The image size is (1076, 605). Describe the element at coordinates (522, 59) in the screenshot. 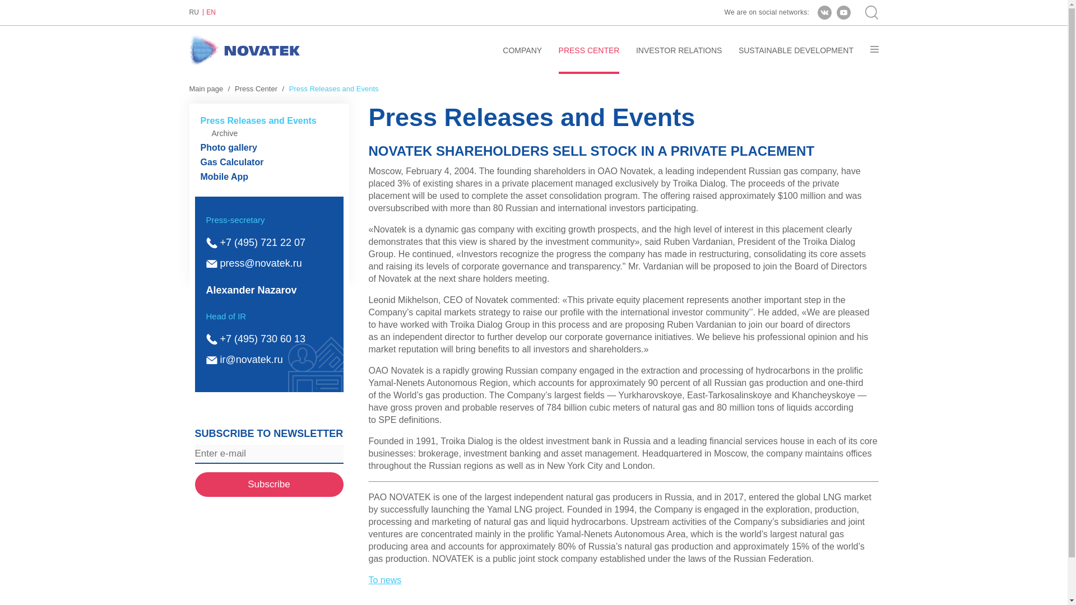

I see `COMPANY` at that location.